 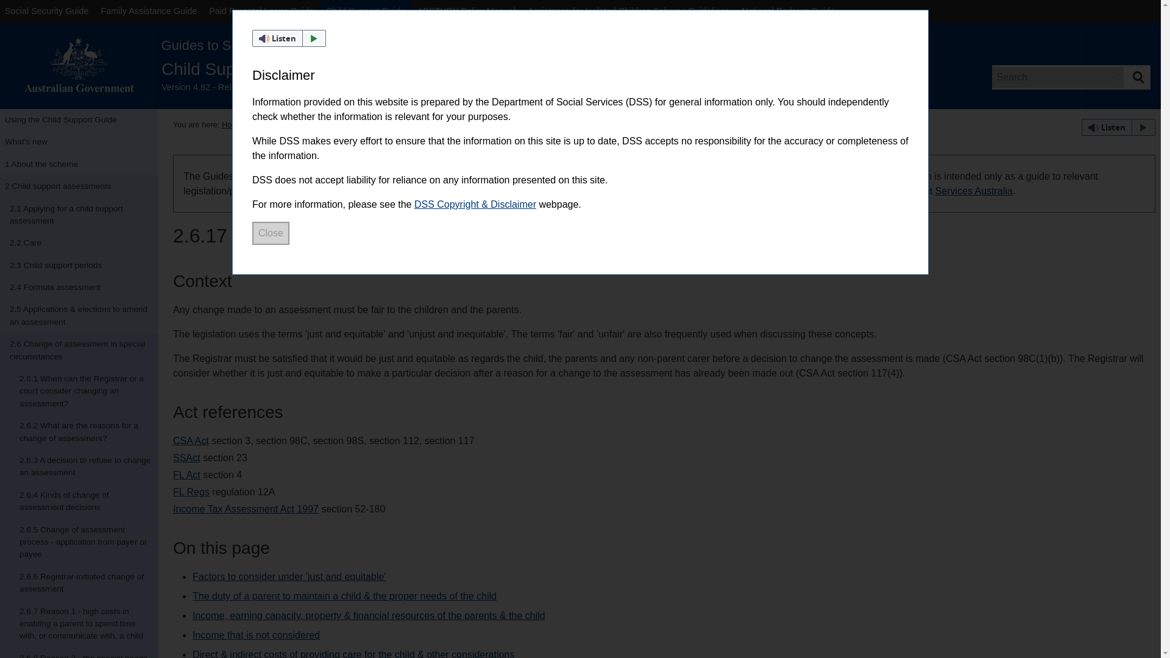 What do you see at coordinates (467, 11) in the screenshot?
I see `ABSTUDY Policy Manual` at bounding box center [467, 11].